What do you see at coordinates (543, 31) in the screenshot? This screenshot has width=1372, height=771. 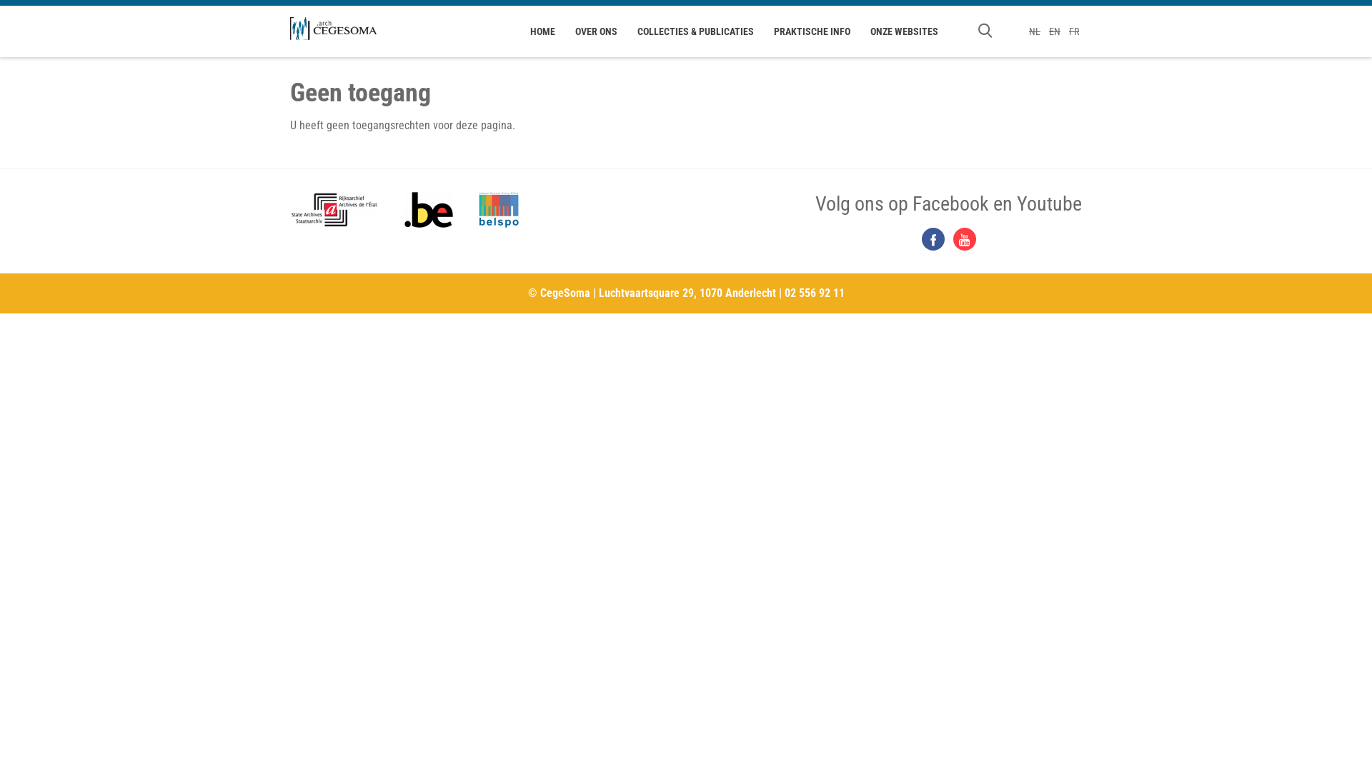 I see `HOME` at bounding box center [543, 31].